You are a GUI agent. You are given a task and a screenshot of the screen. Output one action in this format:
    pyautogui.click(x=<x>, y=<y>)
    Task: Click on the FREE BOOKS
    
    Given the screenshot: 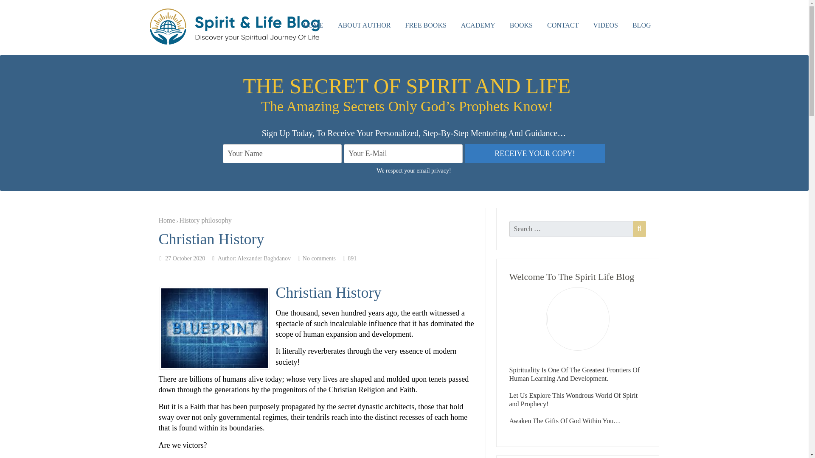 What is the action you would take?
    pyautogui.click(x=426, y=25)
    